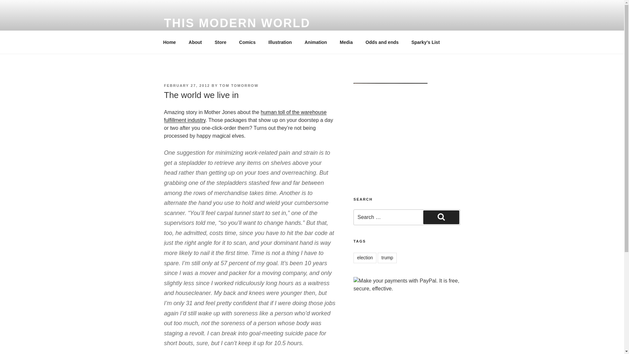 The image size is (629, 354). Describe the element at coordinates (441, 217) in the screenshot. I see `Search` at that location.